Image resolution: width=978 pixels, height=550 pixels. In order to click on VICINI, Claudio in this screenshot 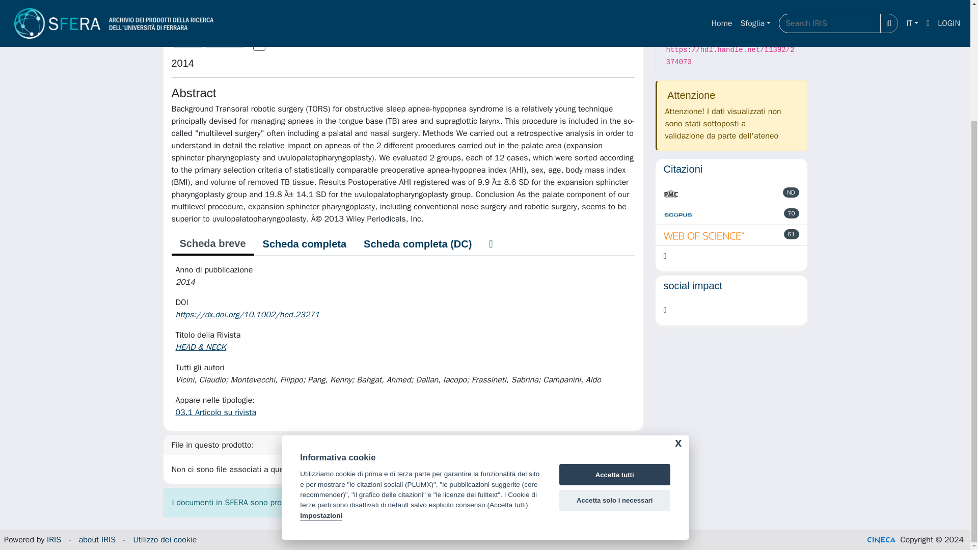, I will do `click(208, 42)`.